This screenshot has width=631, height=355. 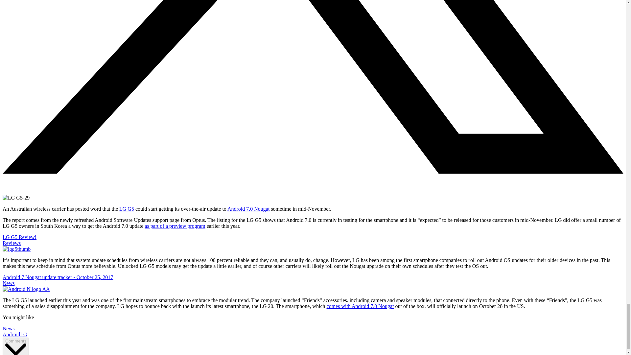 What do you see at coordinates (248, 209) in the screenshot?
I see `Android 7.0 Nougat` at bounding box center [248, 209].